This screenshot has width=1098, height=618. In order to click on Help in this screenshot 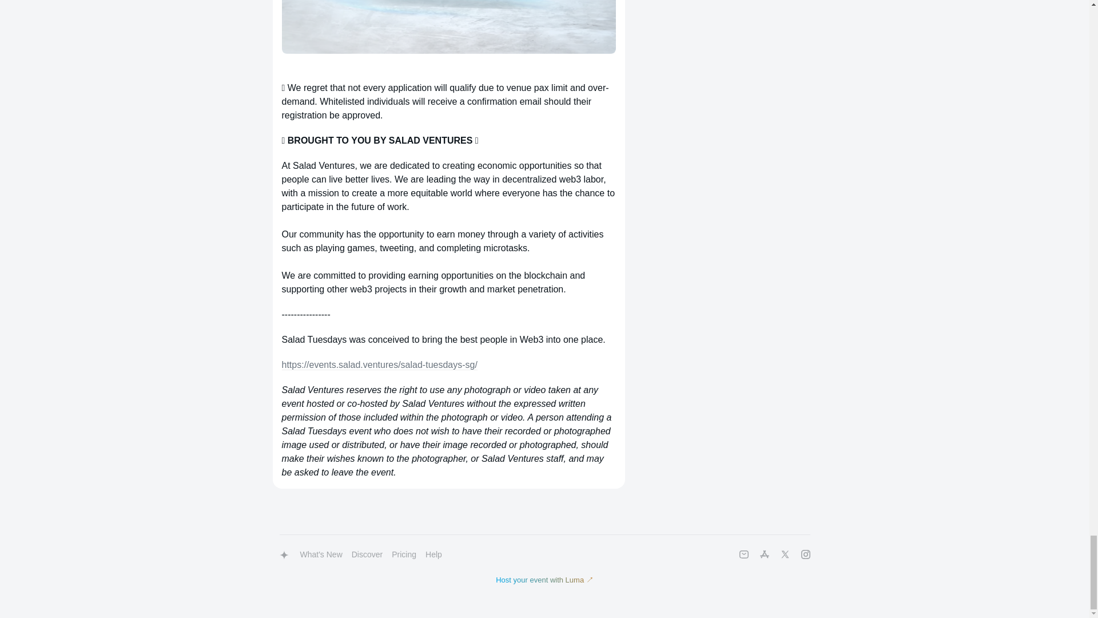, I will do `click(433, 555)`.